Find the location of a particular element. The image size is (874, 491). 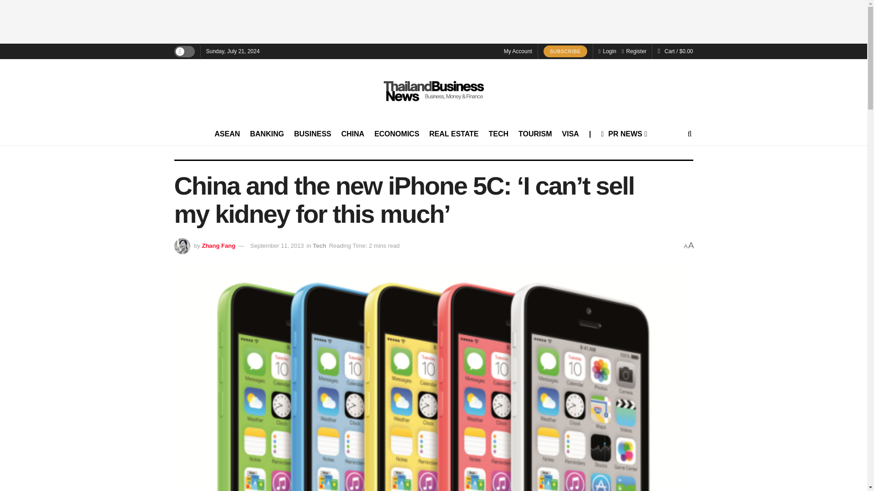

SUBSCRIBE is located at coordinates (565, 51).